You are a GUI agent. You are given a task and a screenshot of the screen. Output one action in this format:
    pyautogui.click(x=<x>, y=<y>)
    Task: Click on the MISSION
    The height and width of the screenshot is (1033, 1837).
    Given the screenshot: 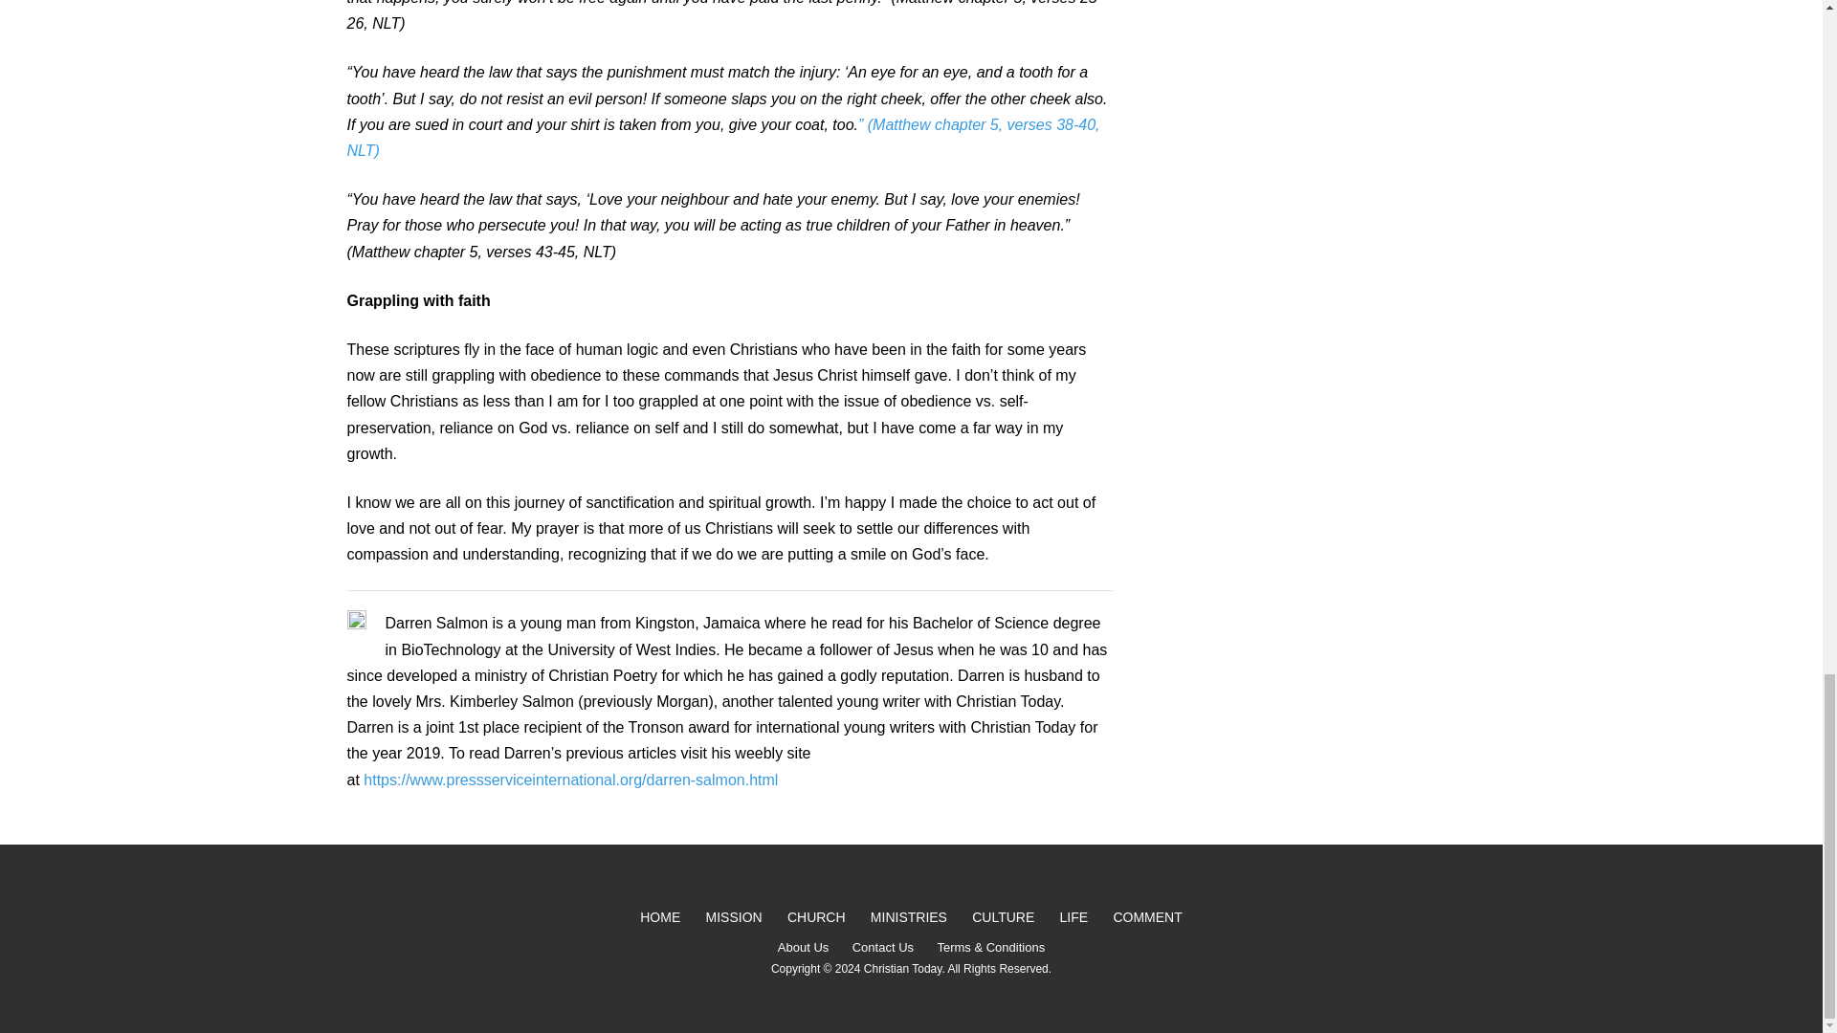 What is the action you would take?
    pyautogui.click(x=733, y=917)
    